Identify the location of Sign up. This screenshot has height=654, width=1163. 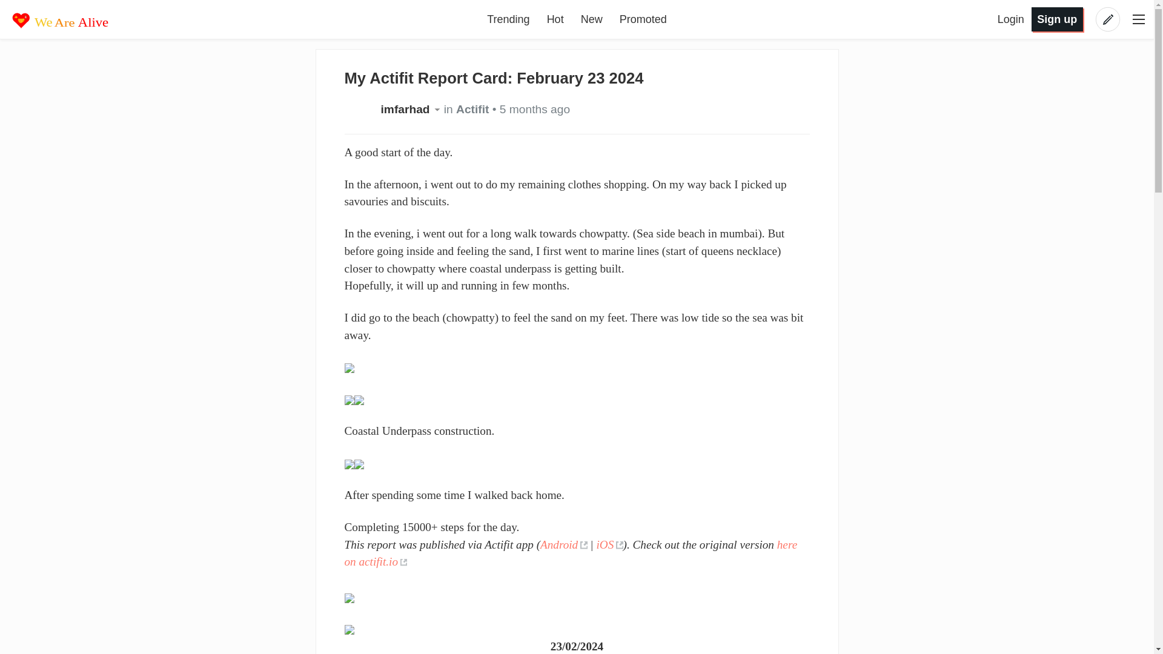
(1057, 18).